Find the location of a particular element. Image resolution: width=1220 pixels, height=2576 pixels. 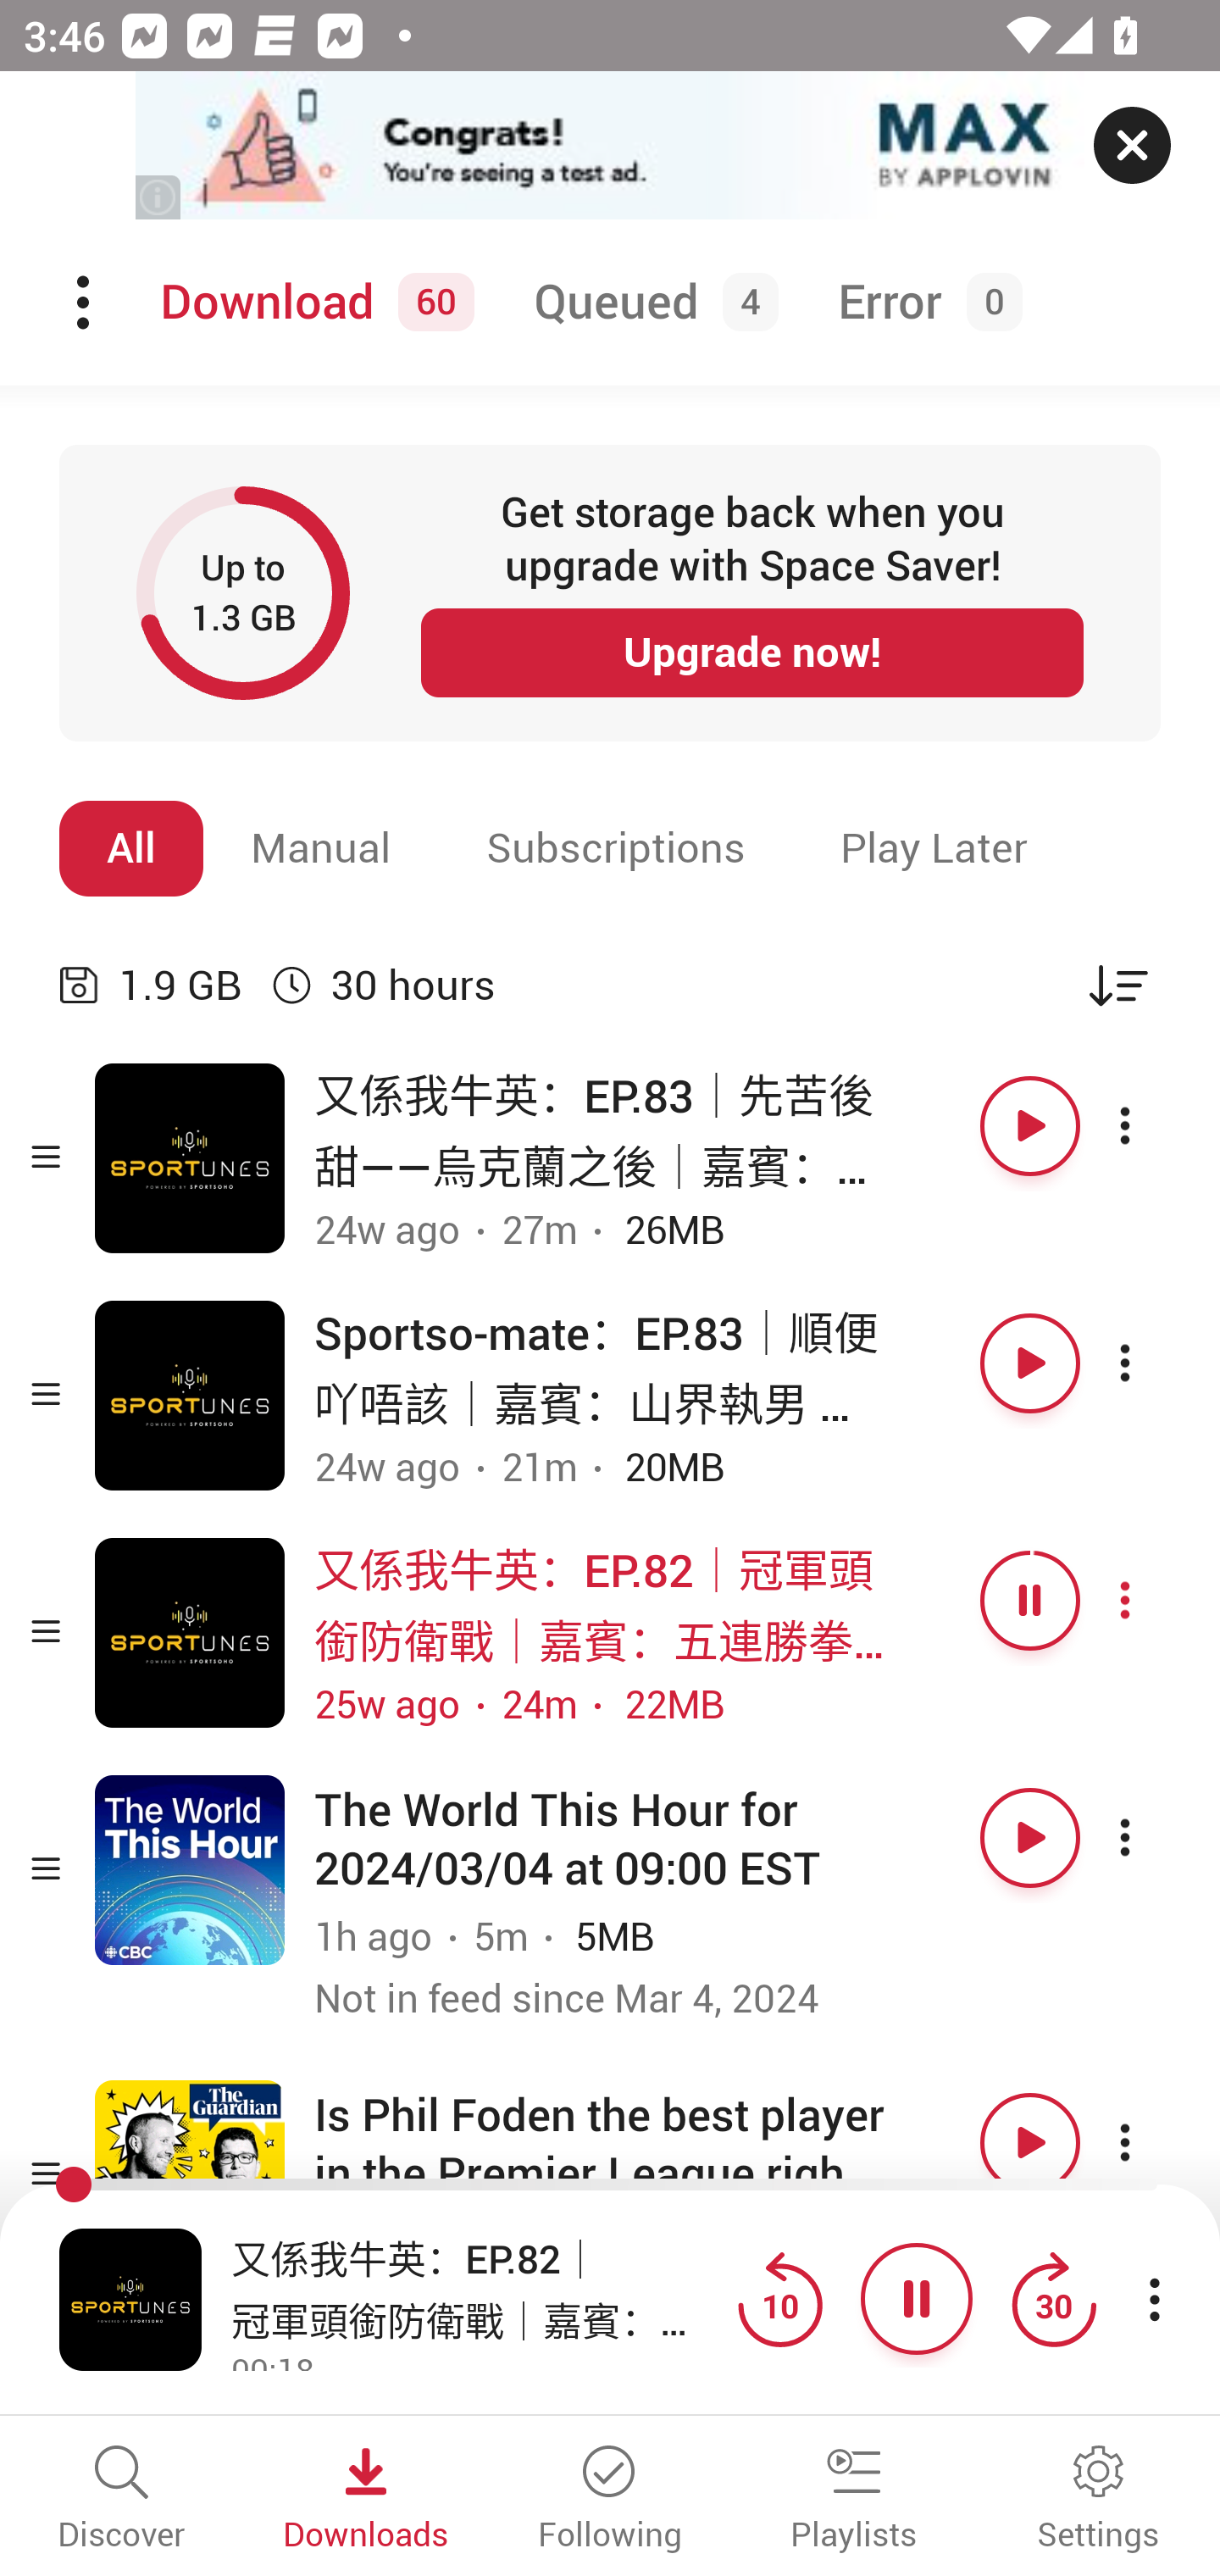

All is located at coordinates (131, 848).